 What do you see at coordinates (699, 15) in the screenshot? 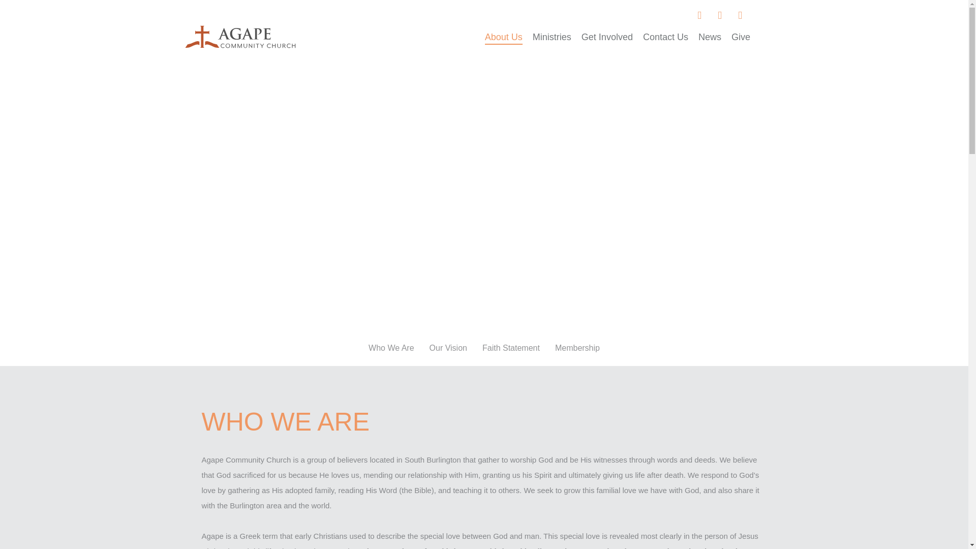
I see `Facebook` at bounding box center [699, 15].